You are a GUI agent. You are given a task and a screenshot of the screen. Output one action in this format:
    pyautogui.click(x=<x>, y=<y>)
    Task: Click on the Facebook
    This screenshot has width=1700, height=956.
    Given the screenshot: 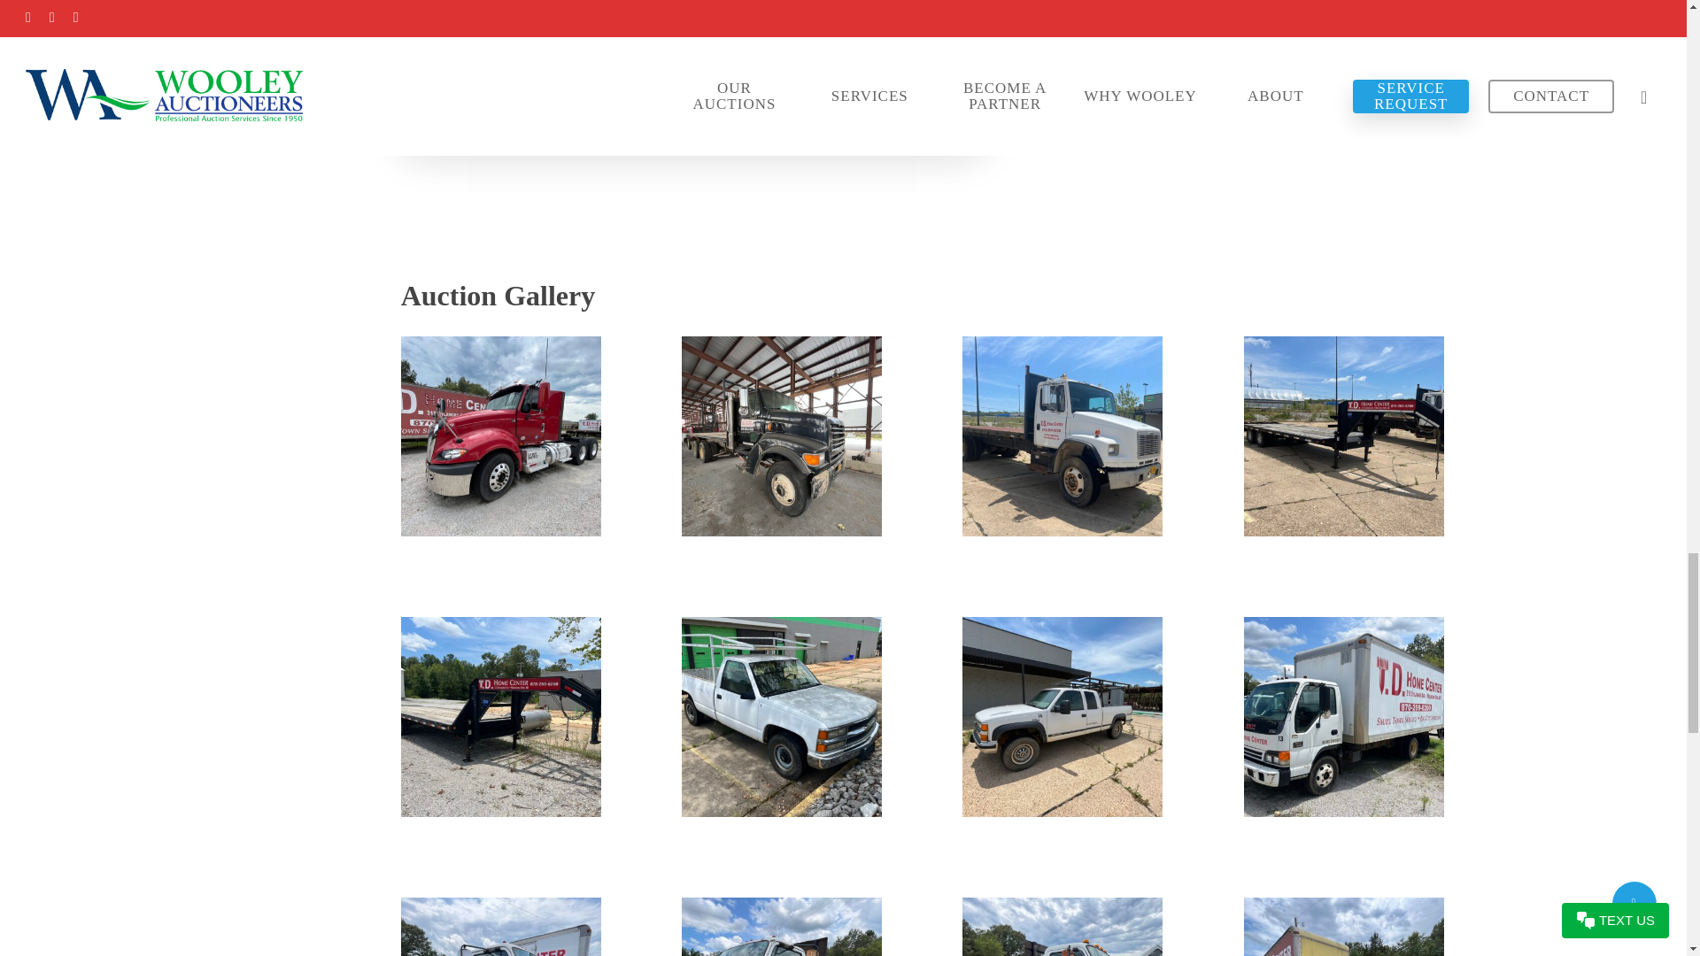 What is the action you would take?
    pyautogui.click(x=454, y=7)
    